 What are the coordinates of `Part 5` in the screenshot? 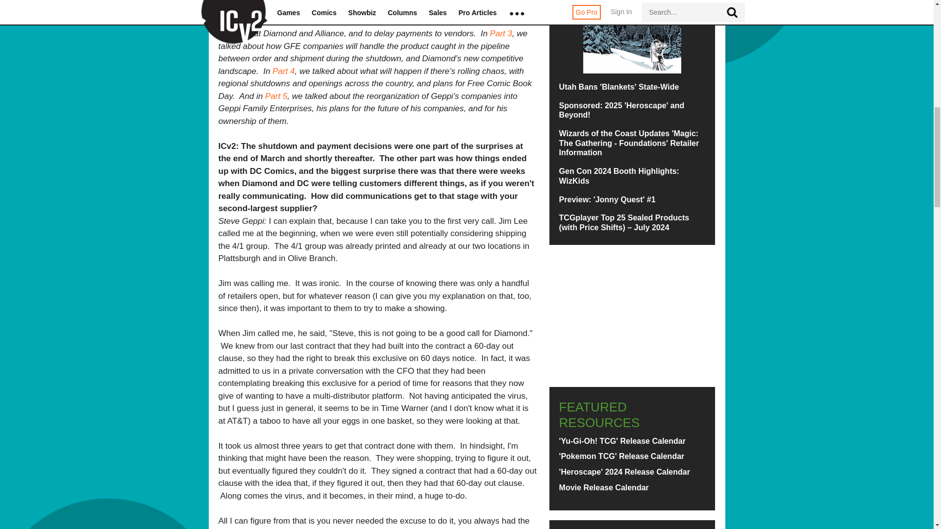 It's located at (276, 96).